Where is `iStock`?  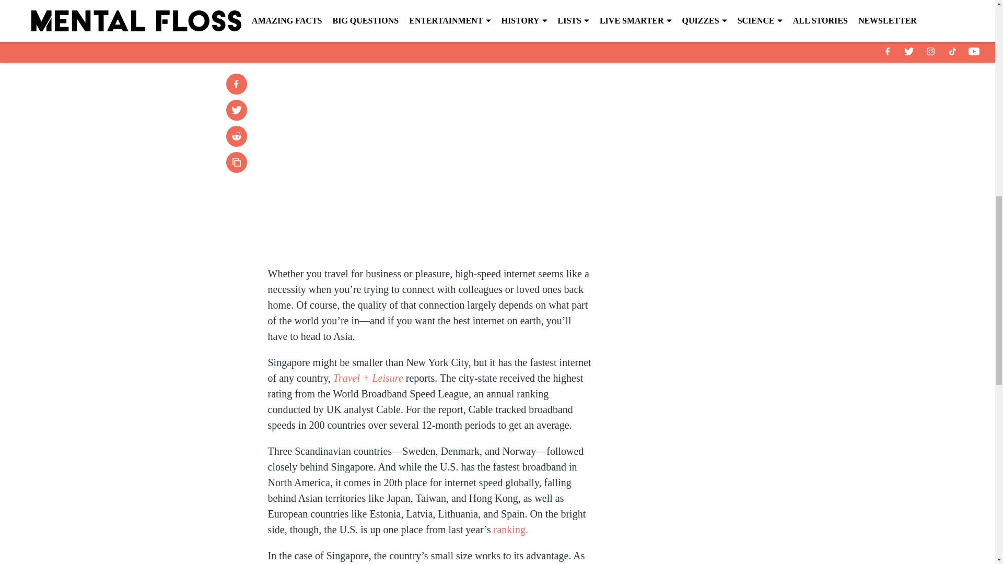 iStock is located at coordinates (497, 16).